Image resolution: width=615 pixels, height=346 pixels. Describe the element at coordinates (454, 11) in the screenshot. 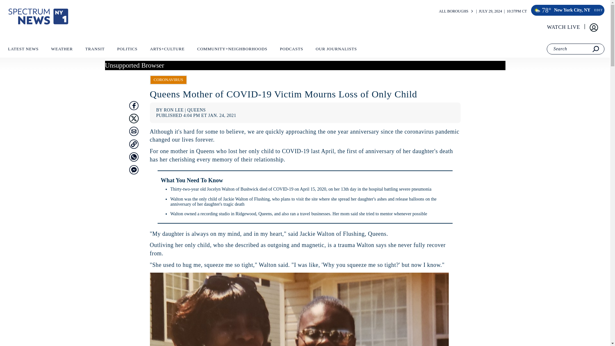

I see `ALL BOROUGHS` at that location.